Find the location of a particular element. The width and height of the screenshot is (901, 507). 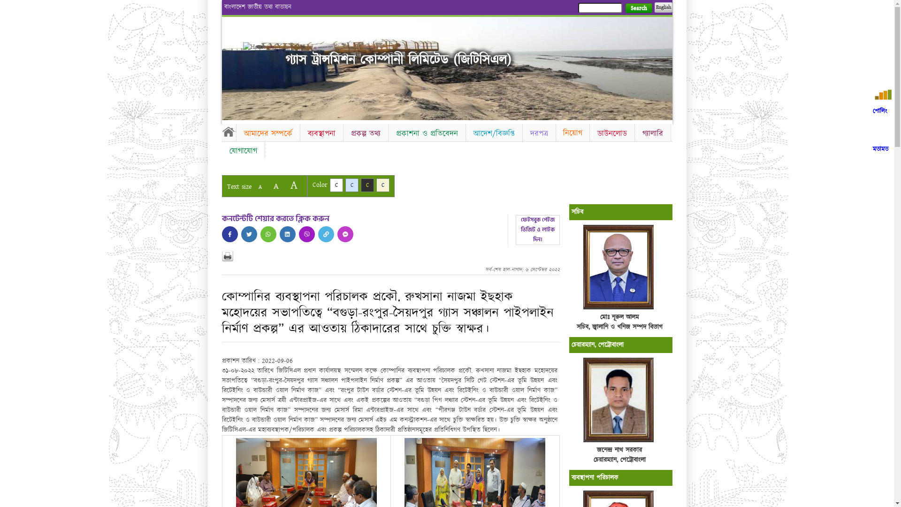

A is located at coordinates (294, 185).